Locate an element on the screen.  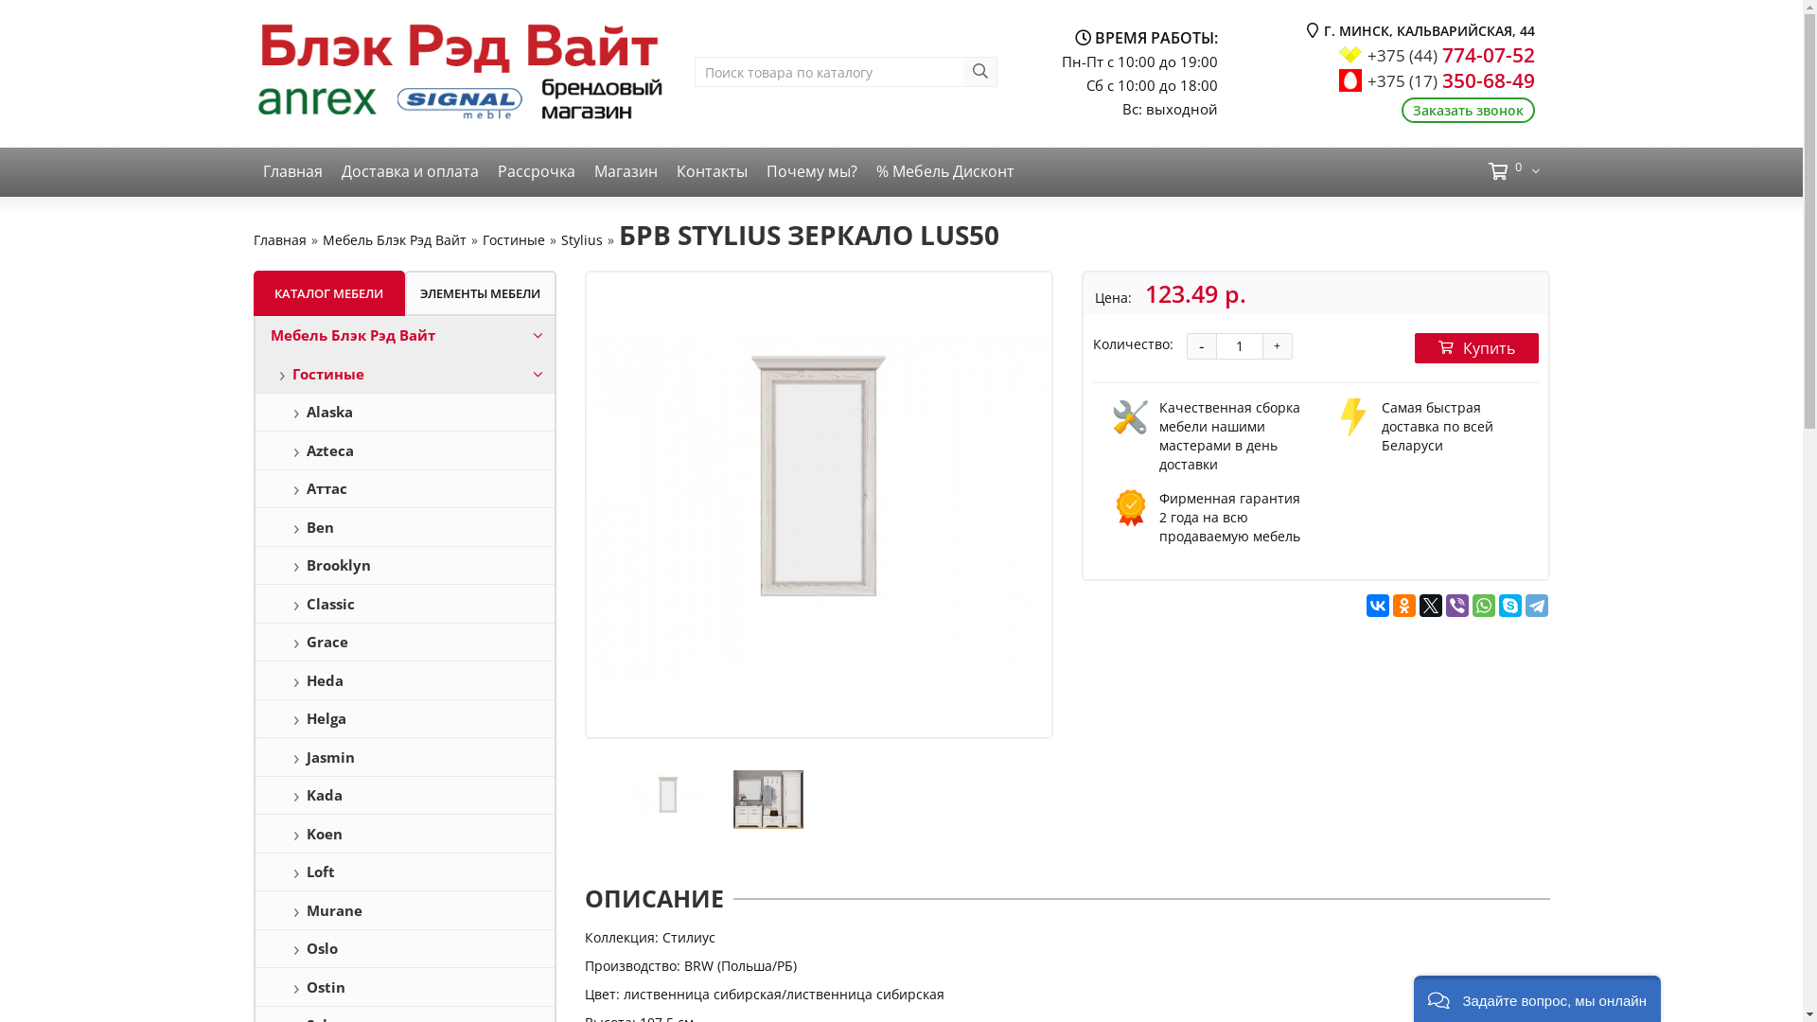
0 is located at coordinates (1508, 172).